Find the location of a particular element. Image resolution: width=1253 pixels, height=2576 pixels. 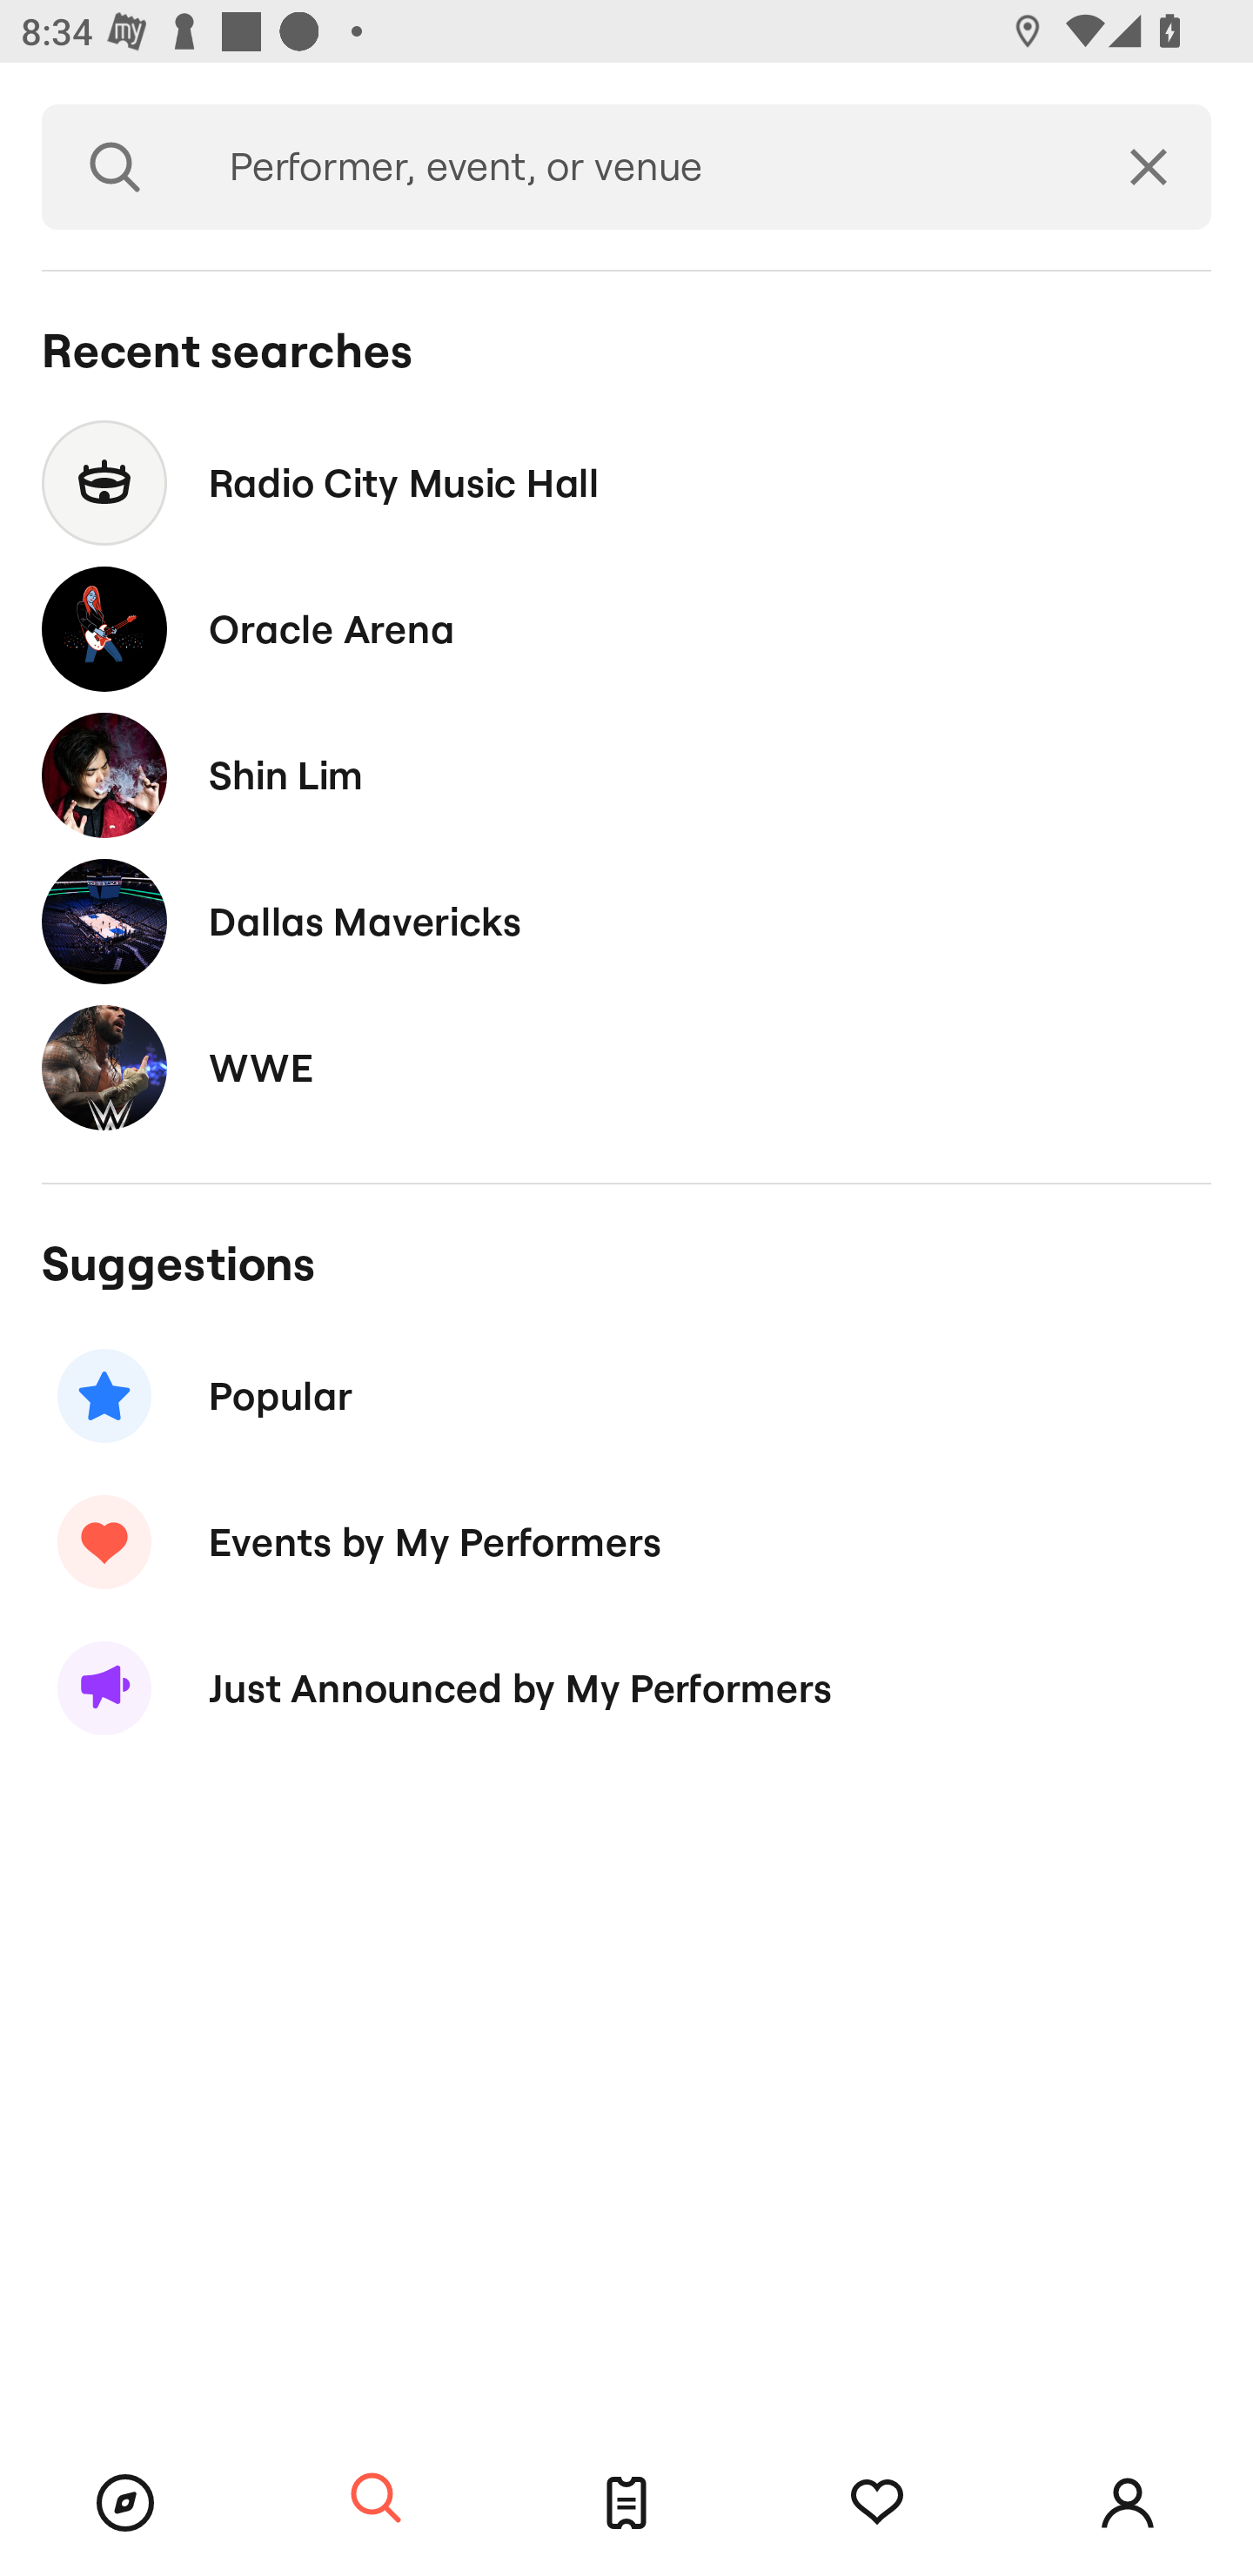

Clear is located at coordinates (1149, 167).